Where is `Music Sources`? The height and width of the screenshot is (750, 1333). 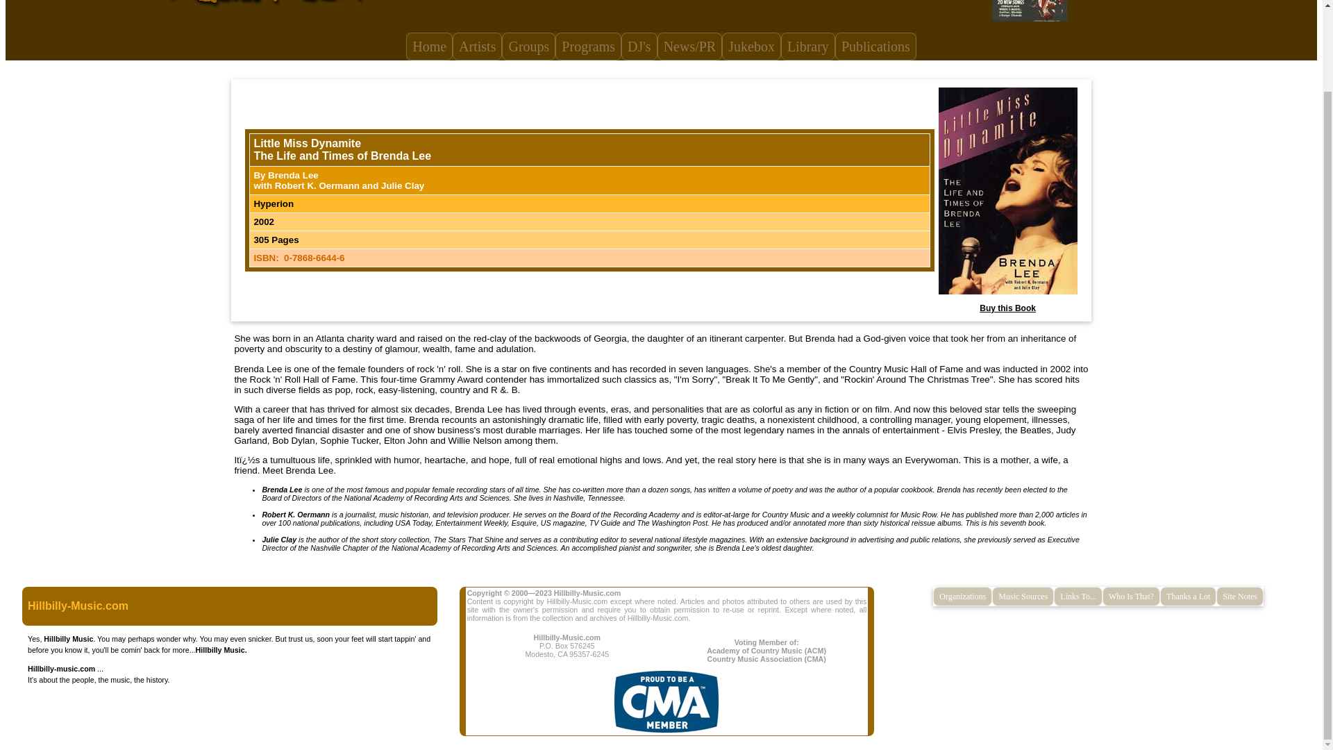
Music Sources is located at coordinates (1023, 596).